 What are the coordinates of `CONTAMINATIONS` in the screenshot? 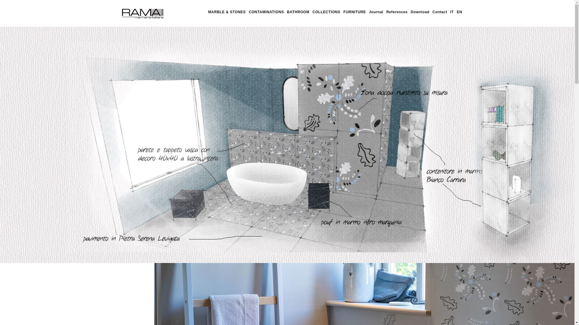 It's located at (266, 12).